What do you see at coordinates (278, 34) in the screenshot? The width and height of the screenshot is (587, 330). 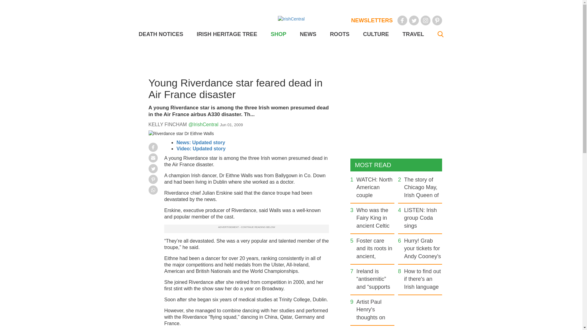 I see `SHOP` at bounding box center [278, 34].